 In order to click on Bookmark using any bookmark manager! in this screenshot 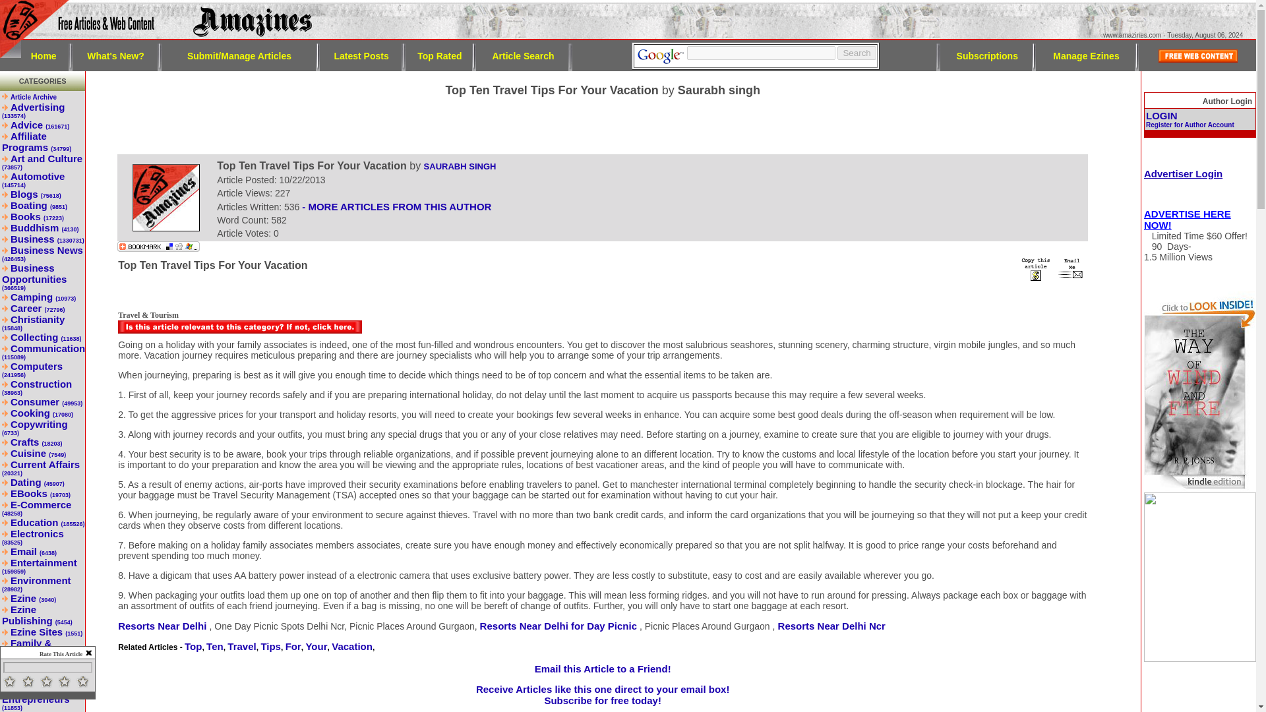, I will do `click(158, 248)`.